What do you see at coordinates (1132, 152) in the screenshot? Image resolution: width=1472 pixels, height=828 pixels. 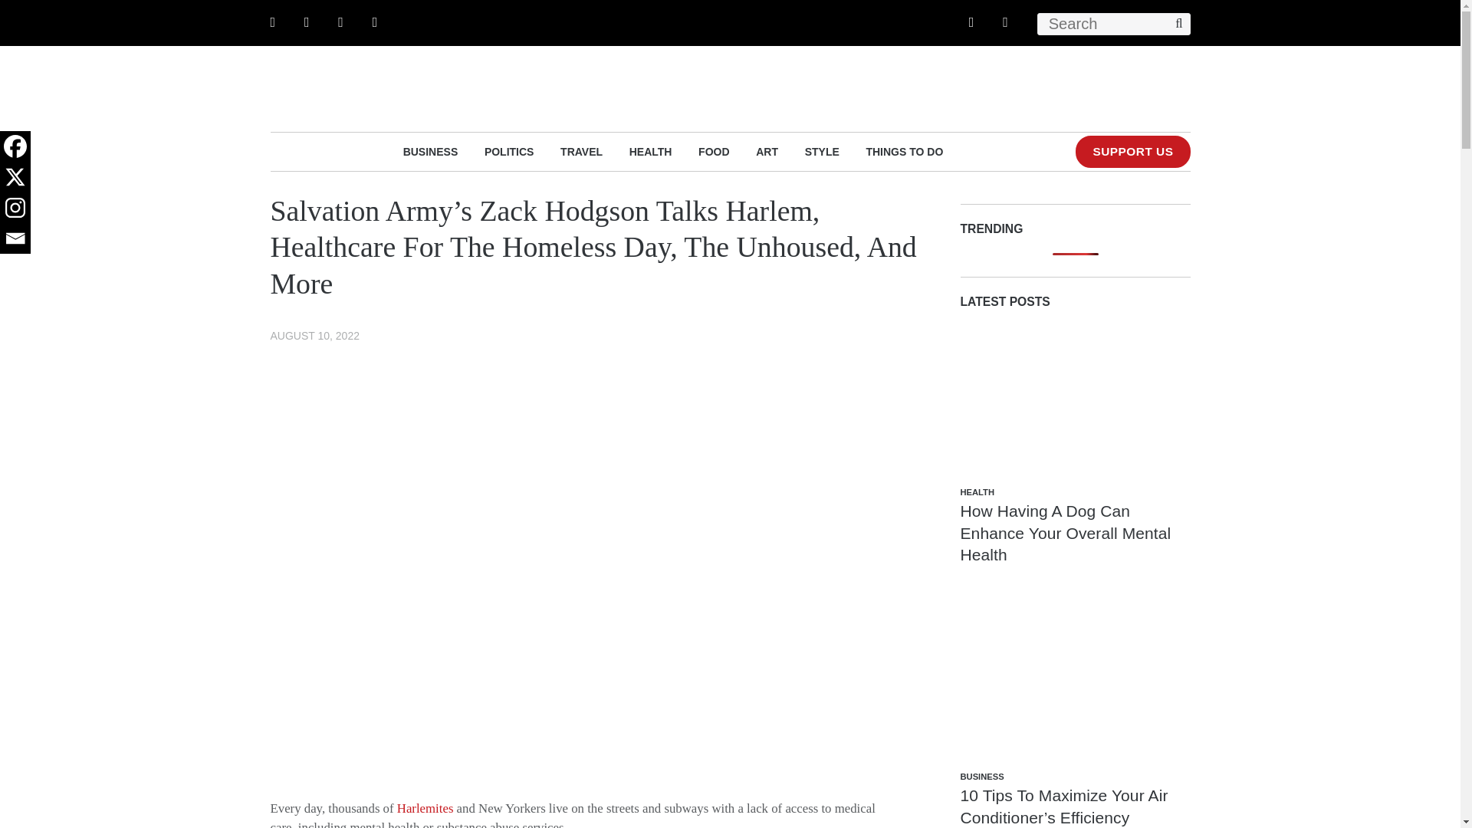 I see `SUPPORT US` at bounding box center [1132, 152].